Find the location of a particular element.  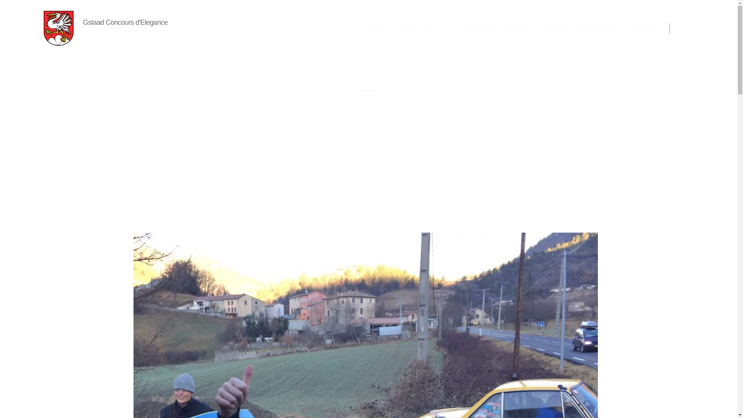

Entry Application is located at coordinates (471, 28).